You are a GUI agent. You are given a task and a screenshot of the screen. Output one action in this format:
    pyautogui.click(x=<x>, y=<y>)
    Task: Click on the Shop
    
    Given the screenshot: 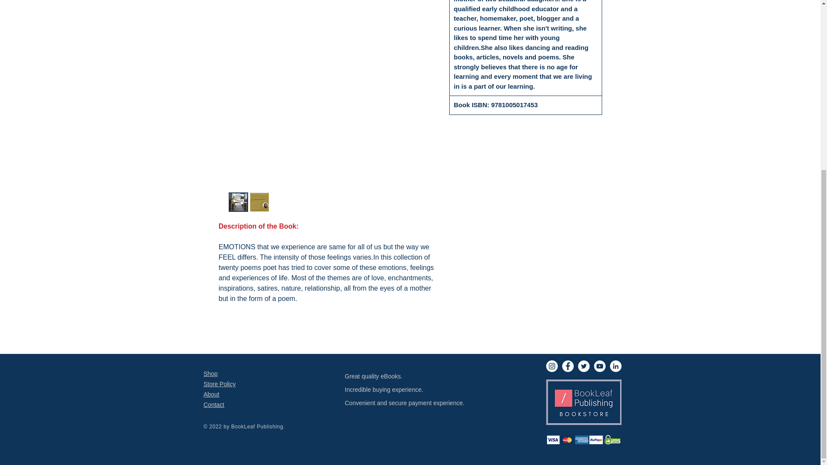 What is the action you would take?
    pyautogui.click(x=210, y=373)
    